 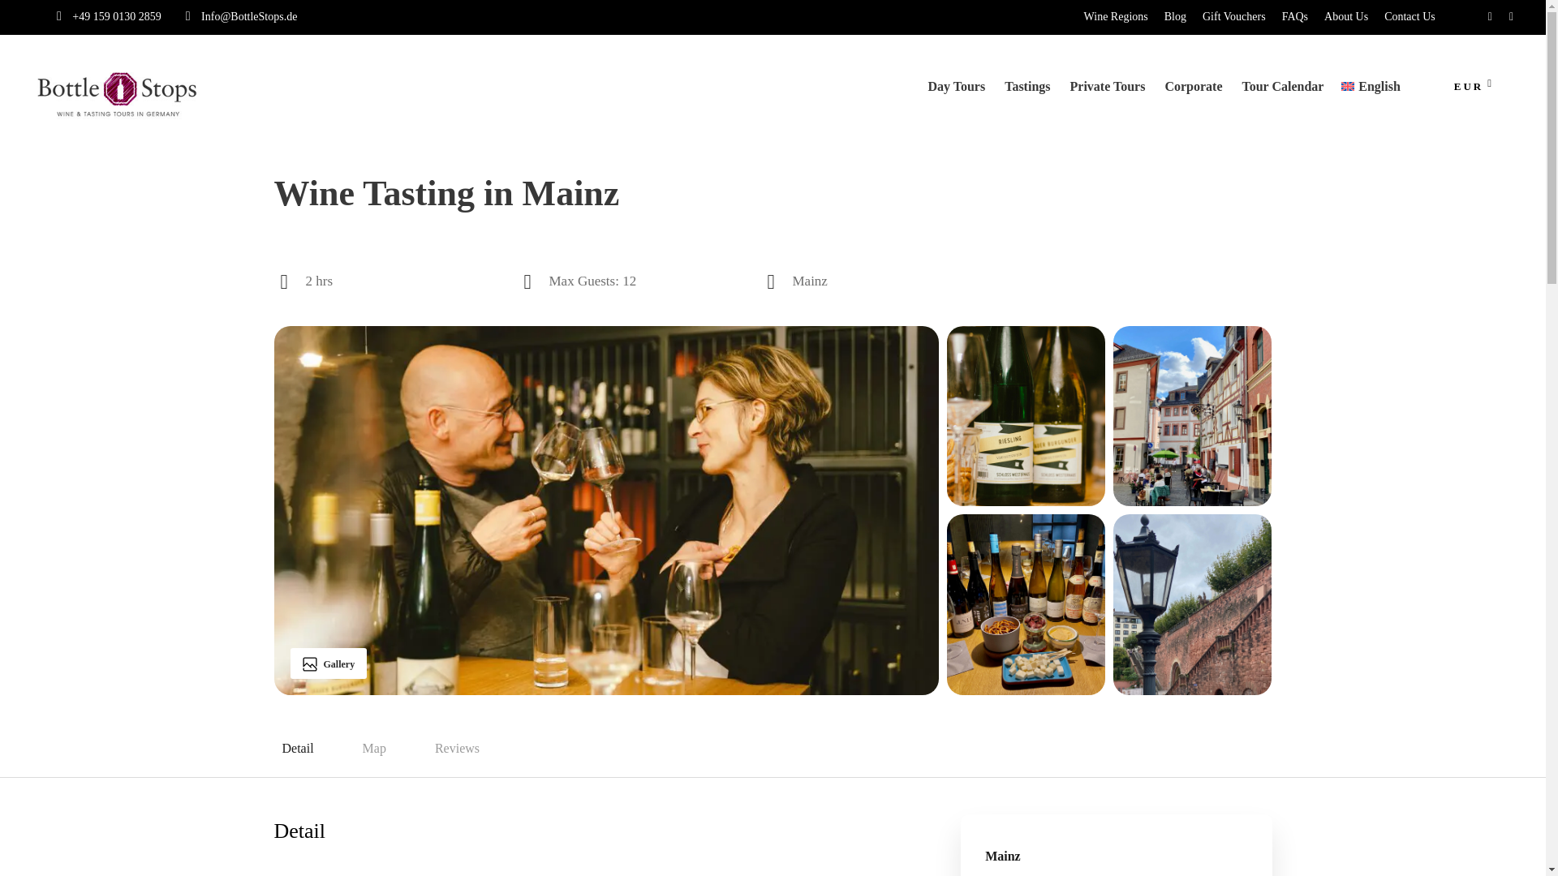 I want to click on BottleStops, so click(x=118, y=95).